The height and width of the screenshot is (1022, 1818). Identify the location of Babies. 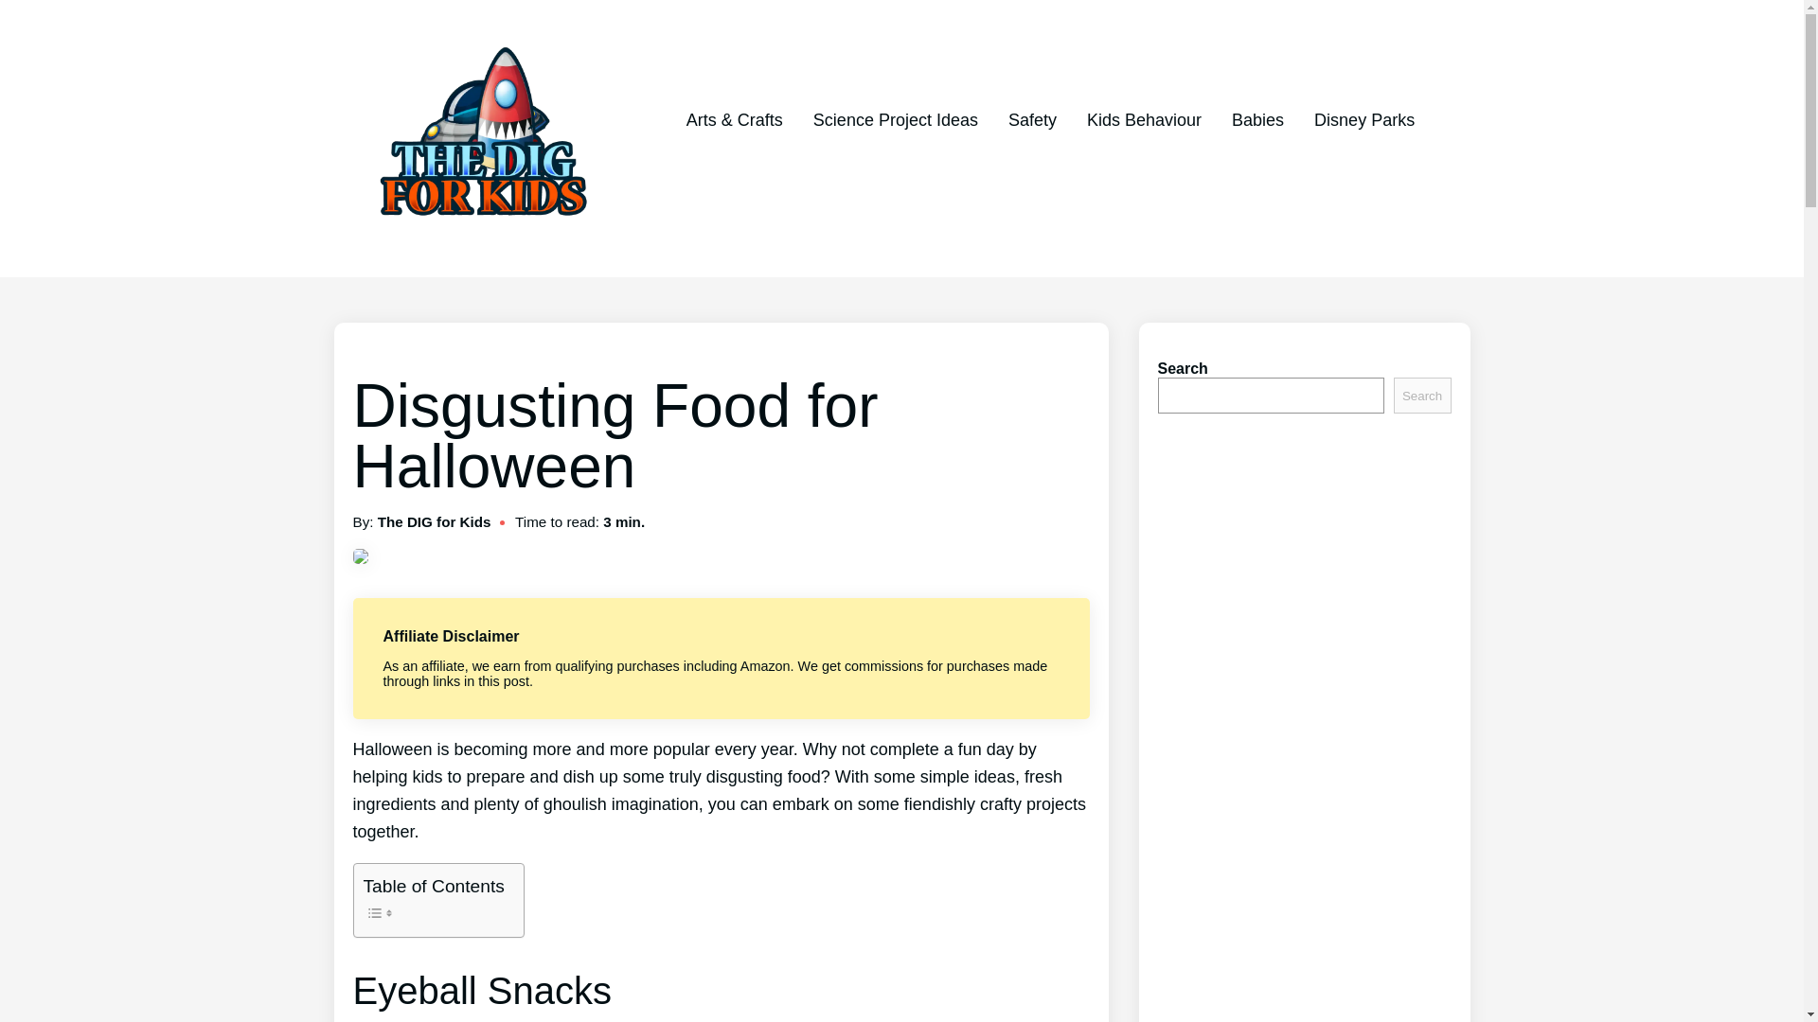
(1257, 119).